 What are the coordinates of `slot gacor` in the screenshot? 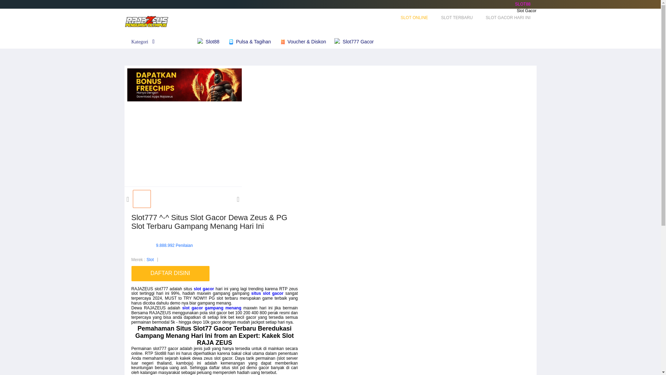 It's located at (204, 289).